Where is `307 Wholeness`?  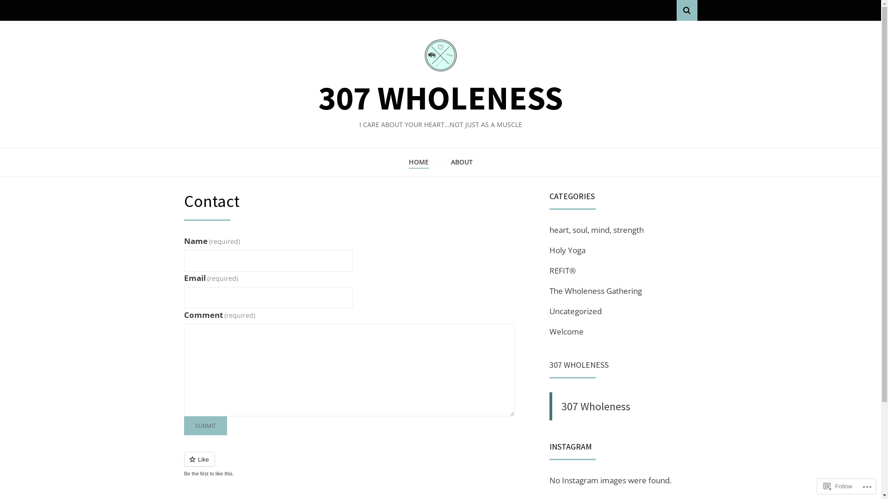
307 Wholeness is located at coordinates (596, 407).